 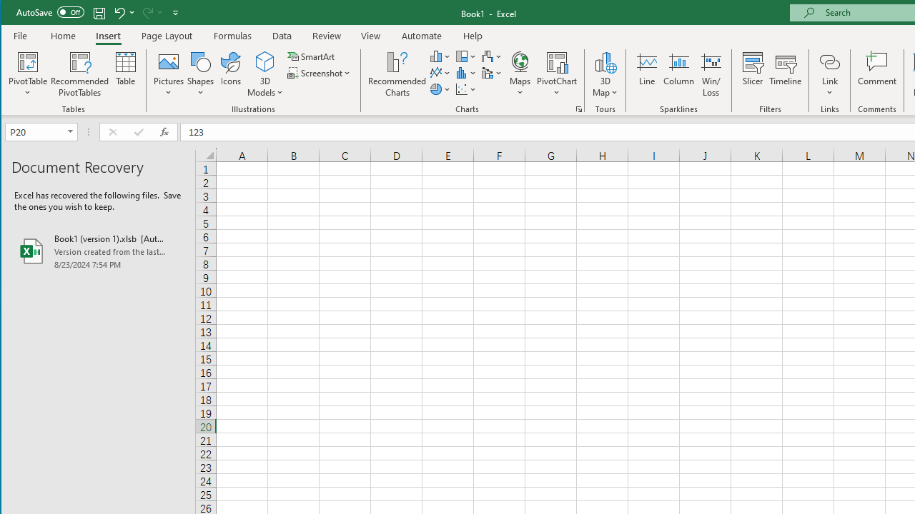 What do you see at coordinates (829, 74) in the screenshot?
I see `Link` at bounding box center [829, 74].